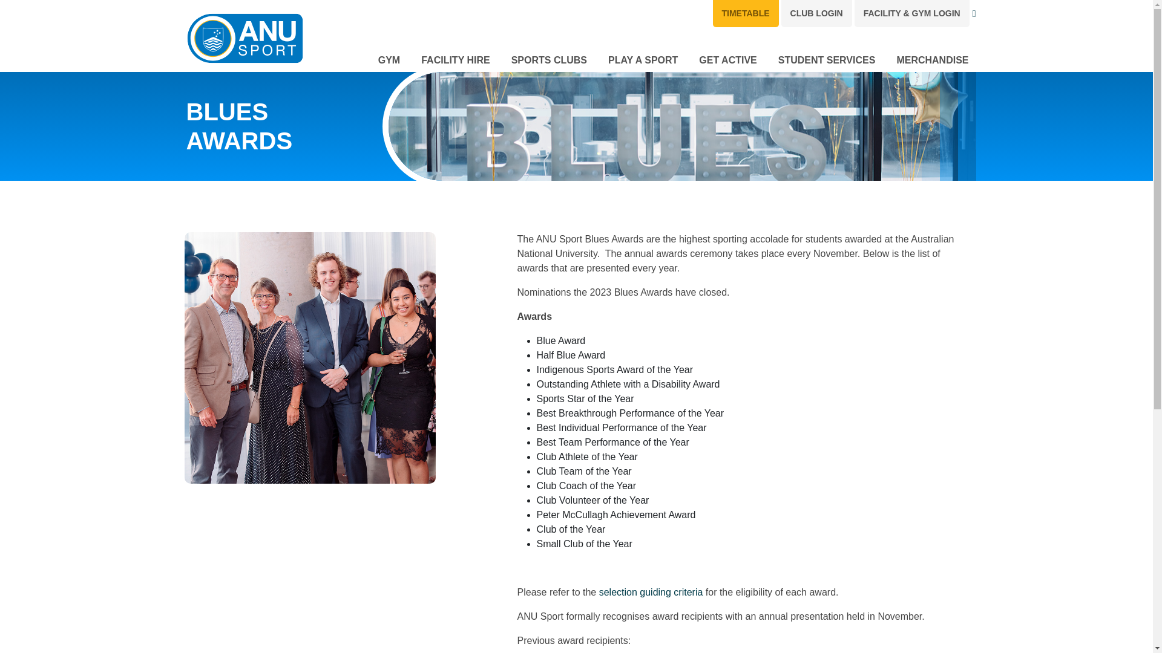  What do you see at coordinates (746, 13) in the screenshot?
I see `TIMETABLE` at bounding box center [746, 13].